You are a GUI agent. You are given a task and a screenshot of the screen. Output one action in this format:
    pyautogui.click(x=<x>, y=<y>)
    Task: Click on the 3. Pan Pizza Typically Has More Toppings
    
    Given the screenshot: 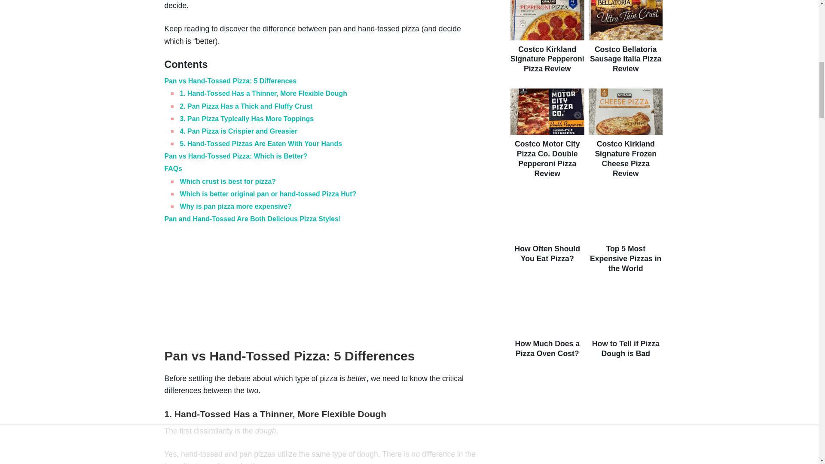 What is the action you would take?
    pyautogui.click(x=247, y=119)
    